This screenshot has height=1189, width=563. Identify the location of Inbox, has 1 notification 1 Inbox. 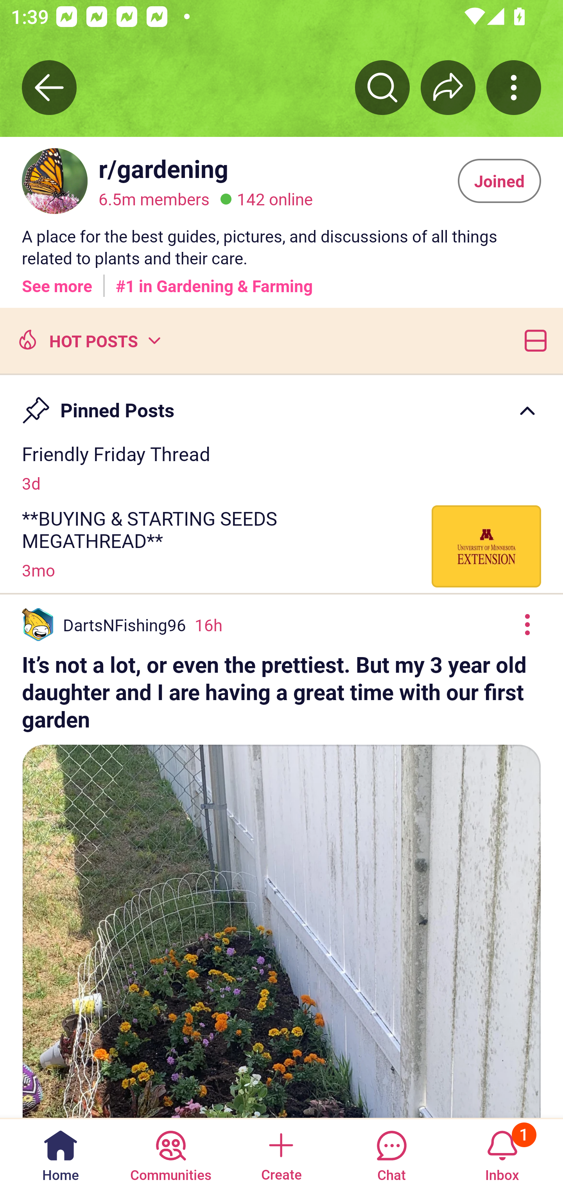
(502, 1153).